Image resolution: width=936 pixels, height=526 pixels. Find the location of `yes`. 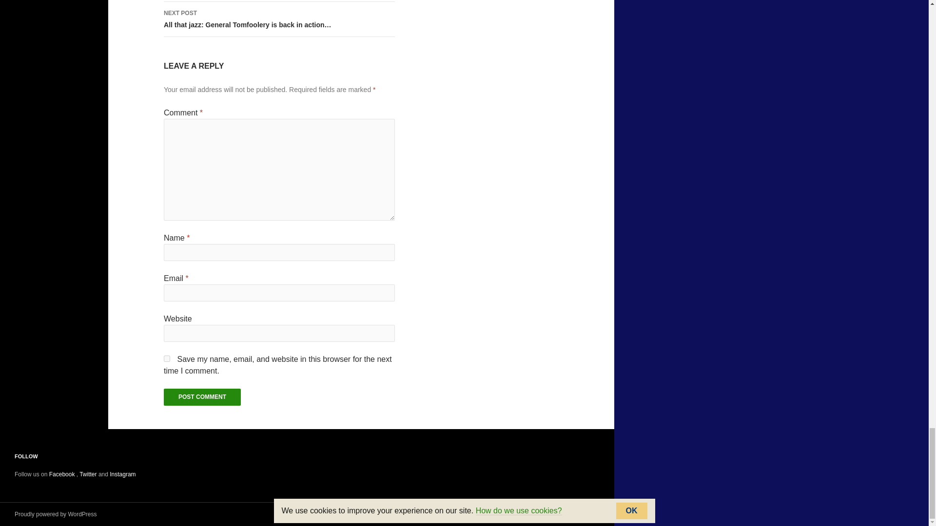

yes is located at coordinates (167, 358).